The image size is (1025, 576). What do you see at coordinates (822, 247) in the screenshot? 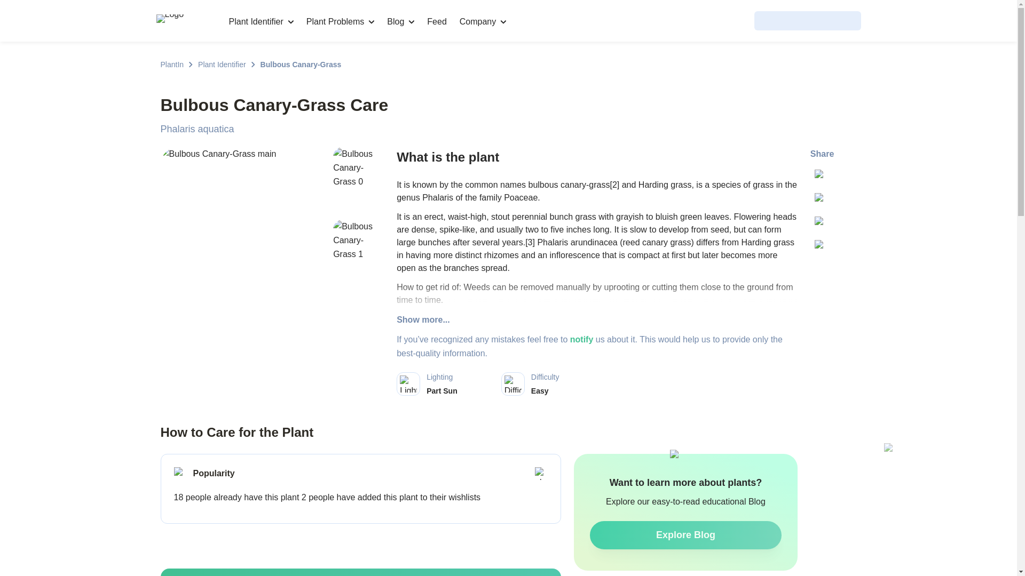
I see `Copy to clipboard` at bounding box center [822, 247].